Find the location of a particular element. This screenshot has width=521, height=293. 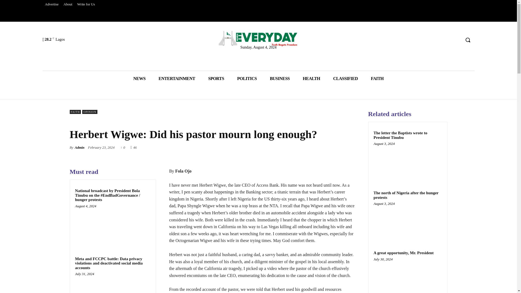

Write for Us is located at coordinates (86, 4).